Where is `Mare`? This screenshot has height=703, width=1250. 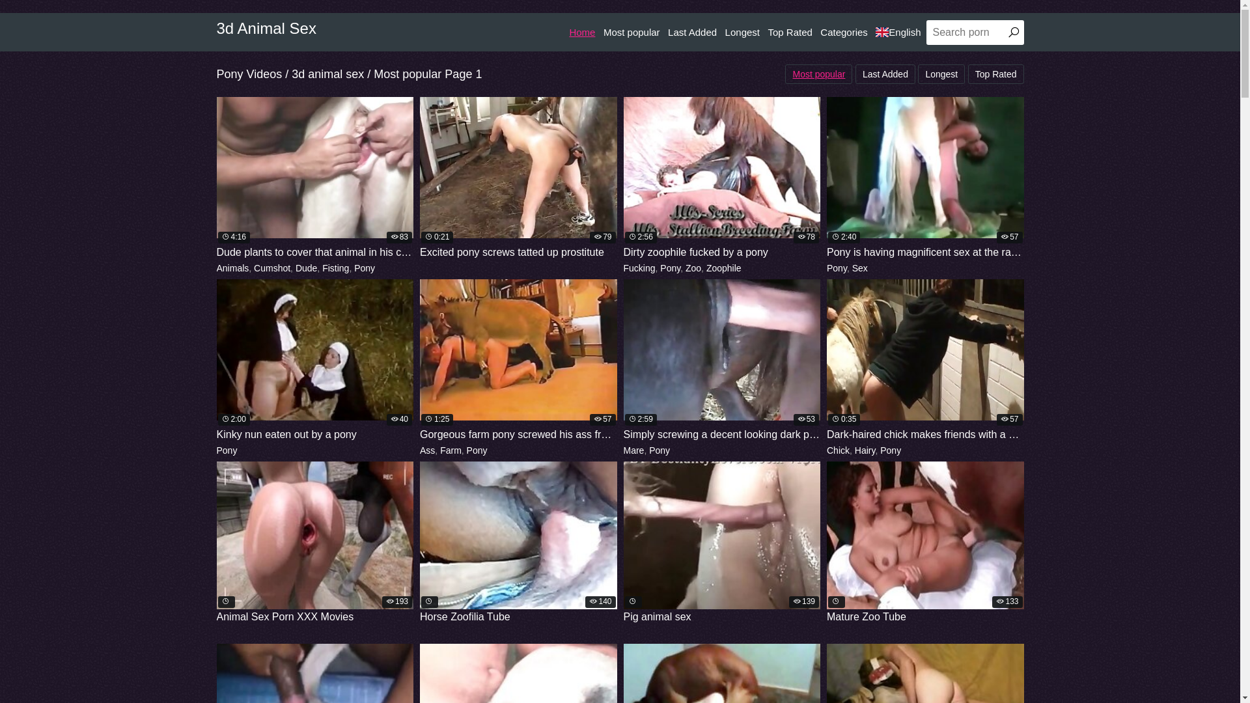
Mare is located at coordinates (634, 450).